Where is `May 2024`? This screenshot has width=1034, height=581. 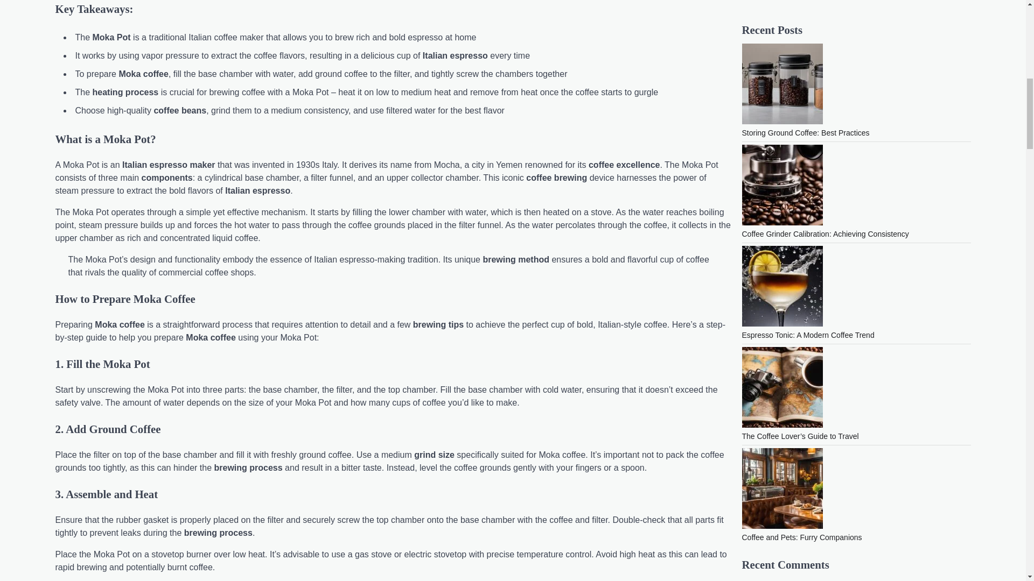 May 2024 is located at coordinates (758, 191).